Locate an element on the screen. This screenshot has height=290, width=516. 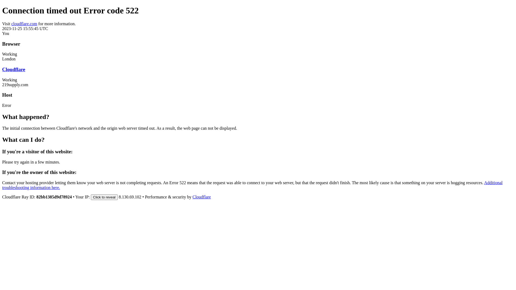
Click to reveal is located at coordinates (104, 197).